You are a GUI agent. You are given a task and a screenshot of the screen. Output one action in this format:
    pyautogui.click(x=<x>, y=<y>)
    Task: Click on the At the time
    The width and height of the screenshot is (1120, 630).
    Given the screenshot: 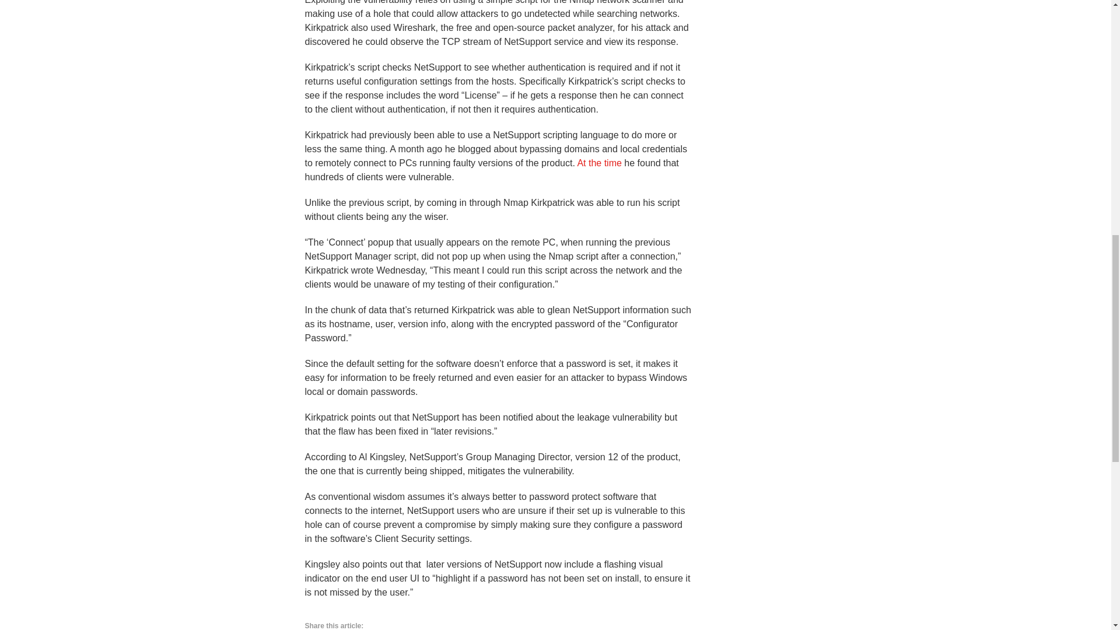 What is the action you would take?
    pyautogui.click(x=598, y=163)
    